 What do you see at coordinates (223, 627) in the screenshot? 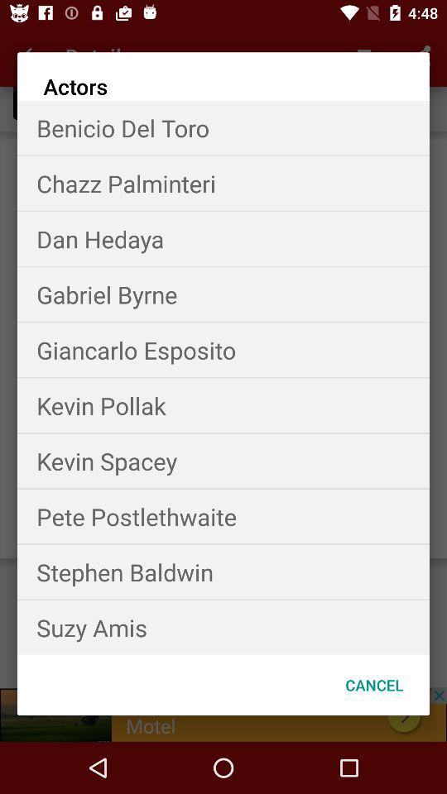
I see `tap item below the    stephen baldwin icon` at bounding box center [223, 627].